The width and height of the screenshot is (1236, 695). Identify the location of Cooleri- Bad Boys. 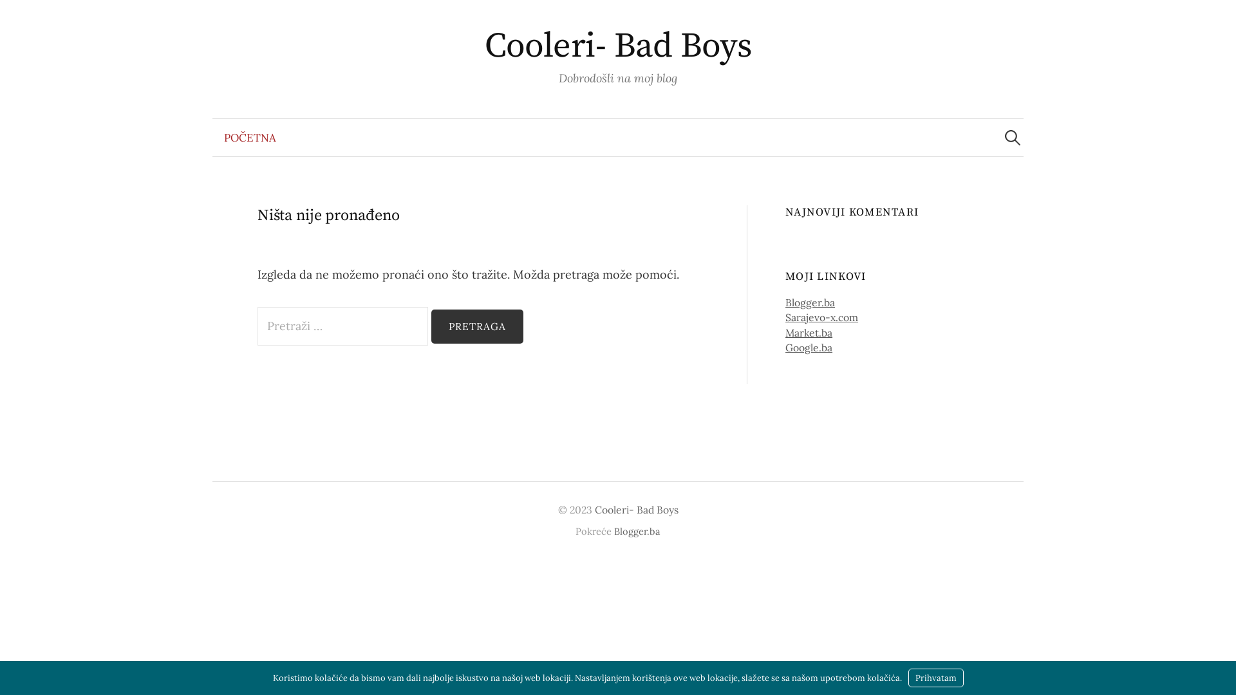
(637, 510).